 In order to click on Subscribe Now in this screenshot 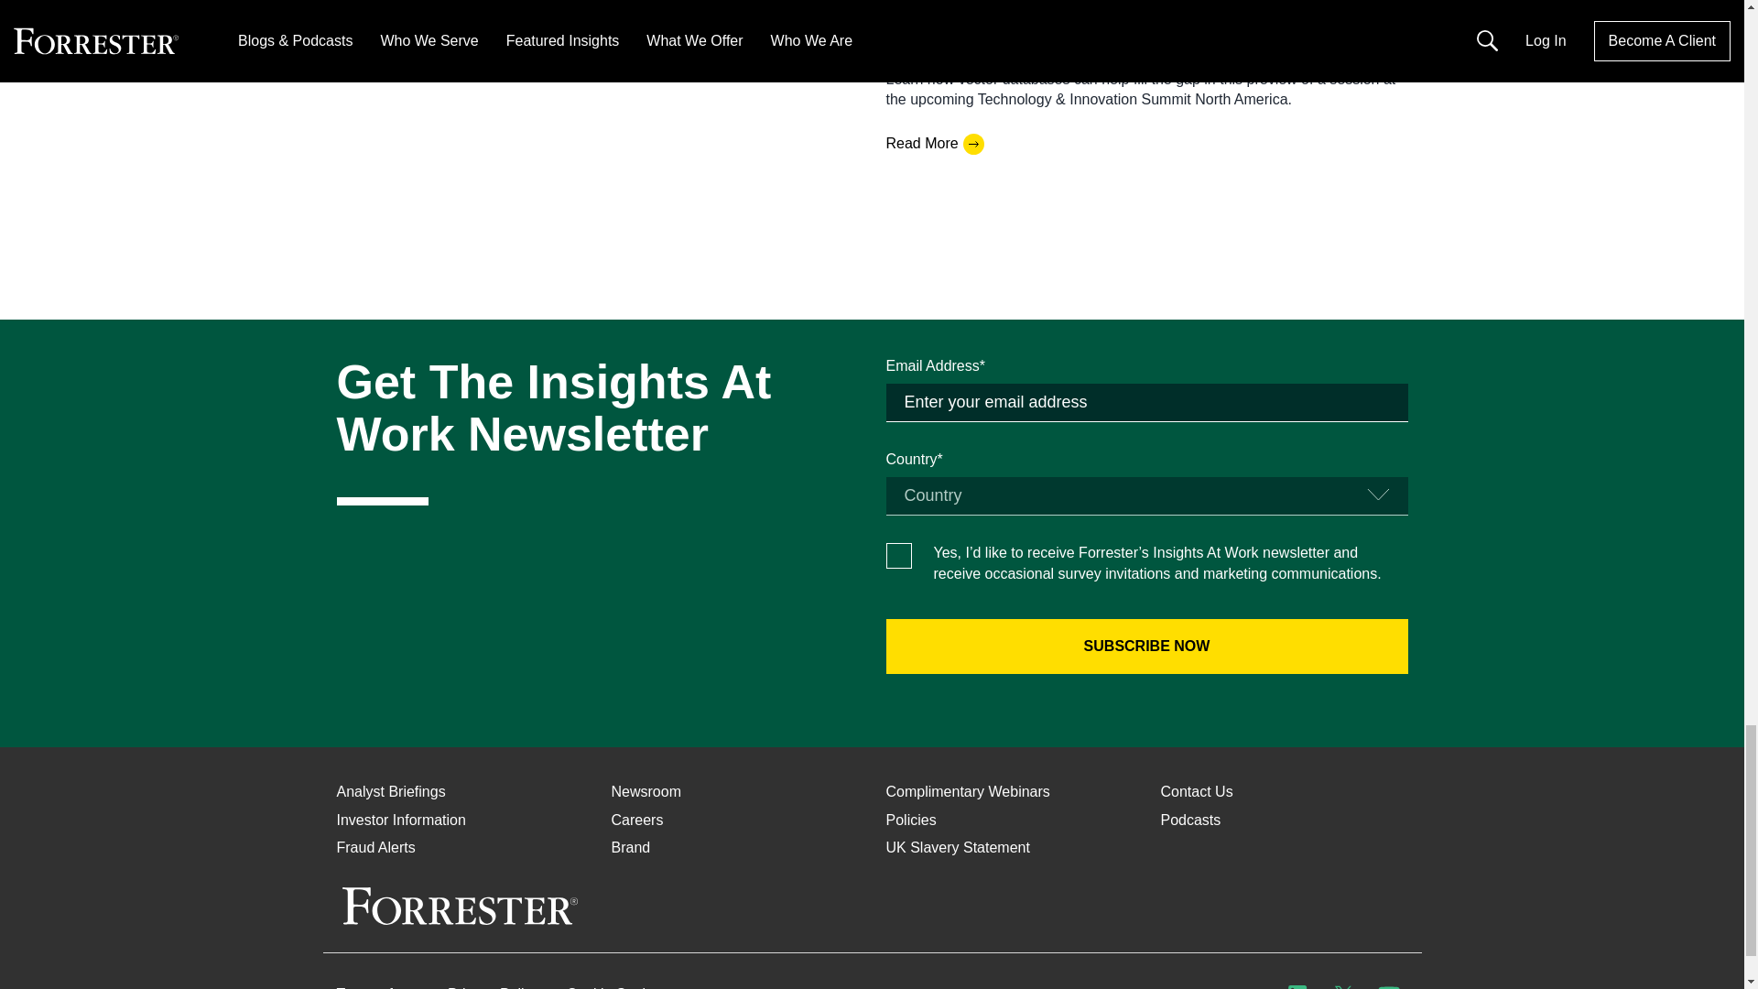, I will do `click(1146, 647)`.